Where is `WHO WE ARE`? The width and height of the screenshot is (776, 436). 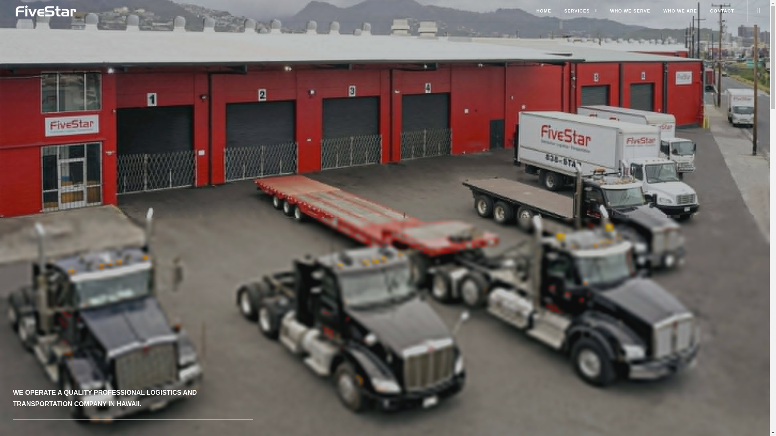 WHO WE ARE is located at coordinates (680, 11).